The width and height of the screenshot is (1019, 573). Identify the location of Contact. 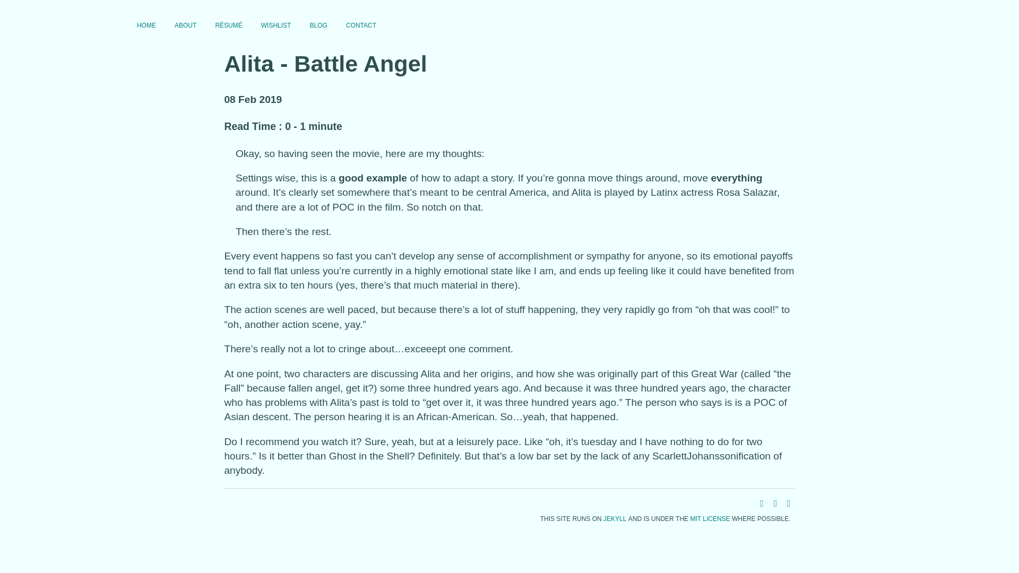
(361, 24).